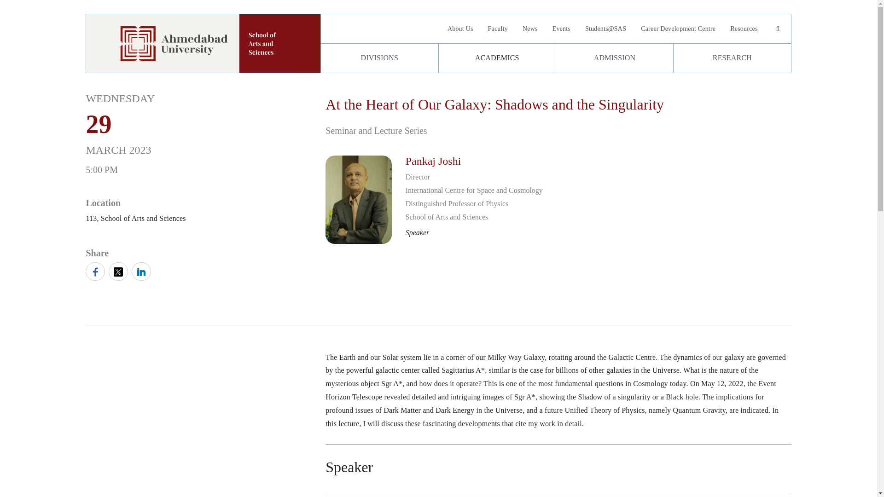  Describe the element at coordinates (744, 29) in the screenshot. I see `Resources` at that location.